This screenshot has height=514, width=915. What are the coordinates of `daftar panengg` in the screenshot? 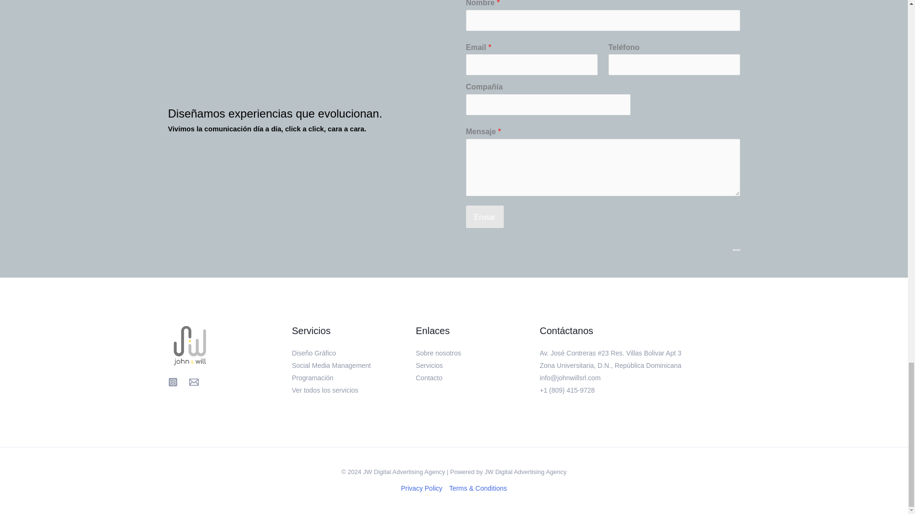 It's located at (502, 369).